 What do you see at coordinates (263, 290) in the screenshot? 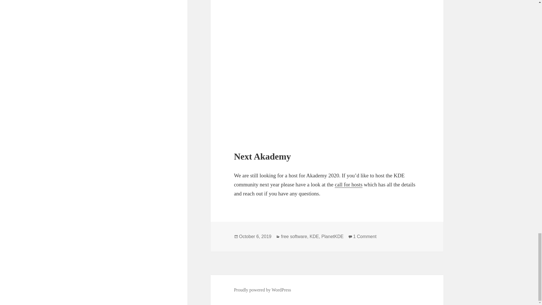
I see `Proudly powered by WordPress` at bounding box center [263, 290].